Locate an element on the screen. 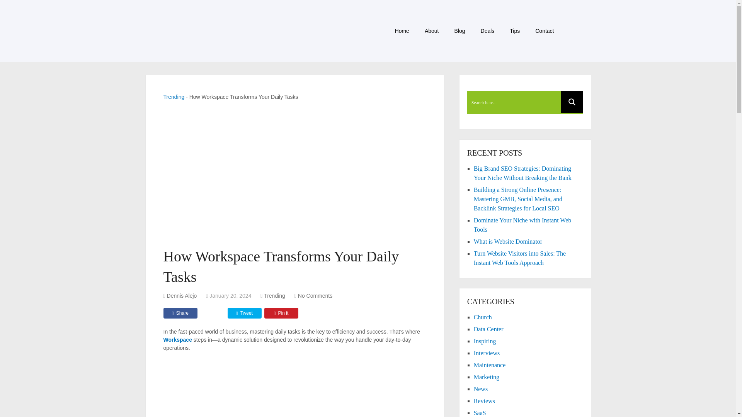 This screenshot has width=742, height=417. Tweet is located at coordinates (244, 313).